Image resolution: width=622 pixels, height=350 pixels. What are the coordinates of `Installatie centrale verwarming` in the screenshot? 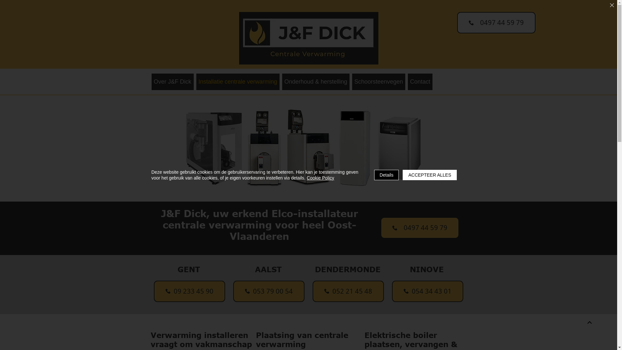 It's located at (238, 82).